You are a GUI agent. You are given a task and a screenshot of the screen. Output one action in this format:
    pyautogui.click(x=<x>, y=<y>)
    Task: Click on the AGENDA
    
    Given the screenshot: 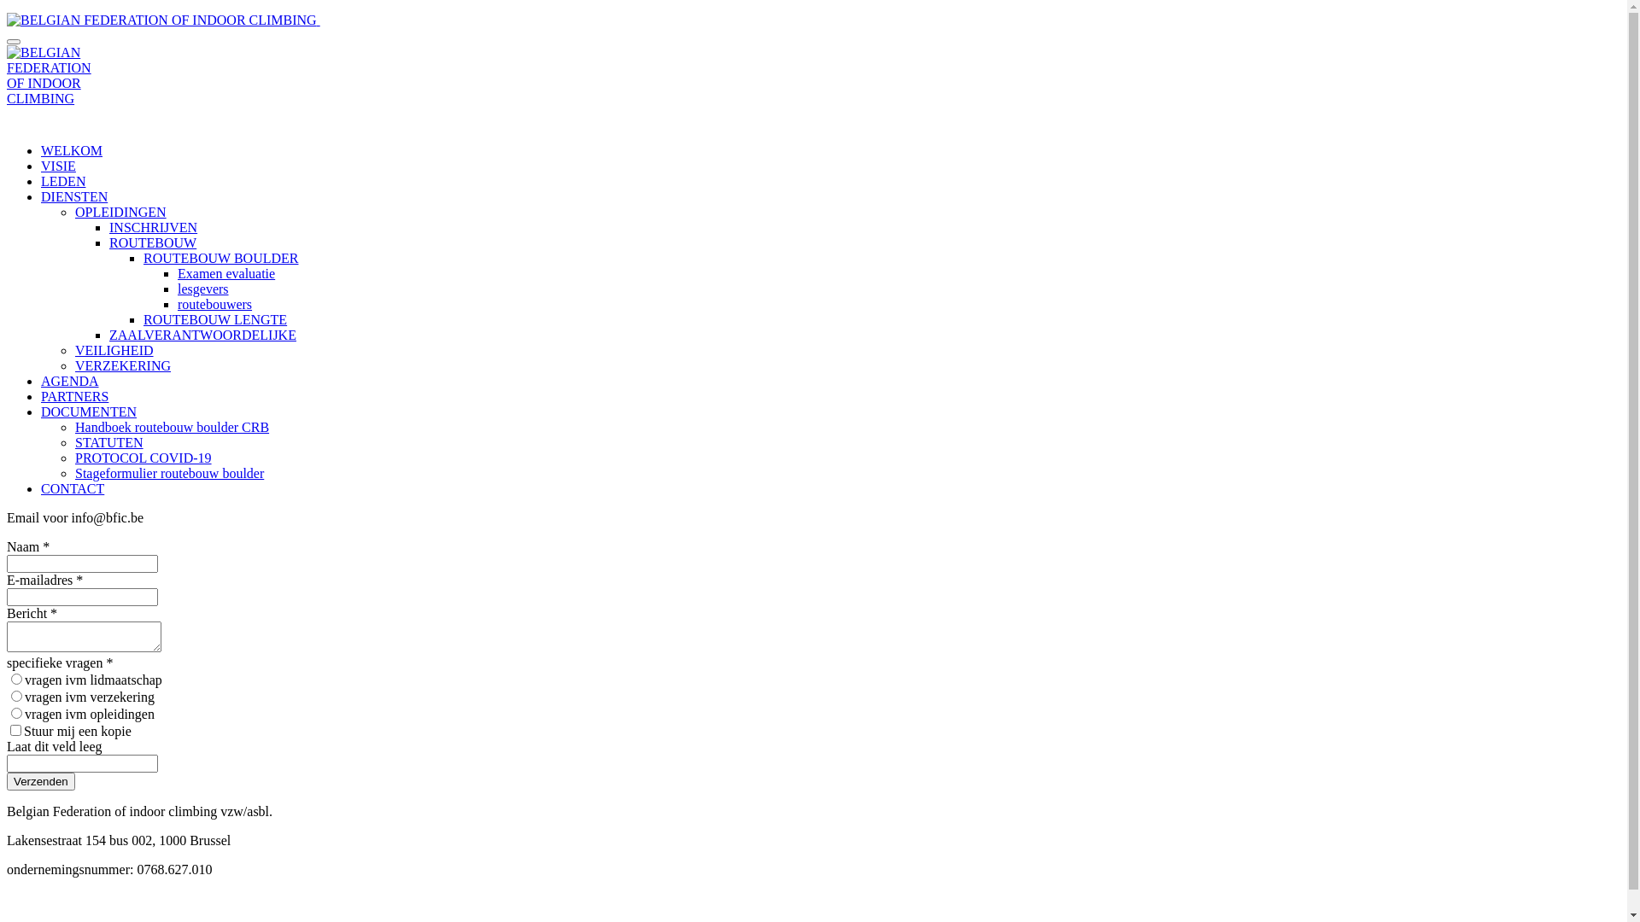 What is the action you would take?
    pyautogui.click(x=70, y=381)
    